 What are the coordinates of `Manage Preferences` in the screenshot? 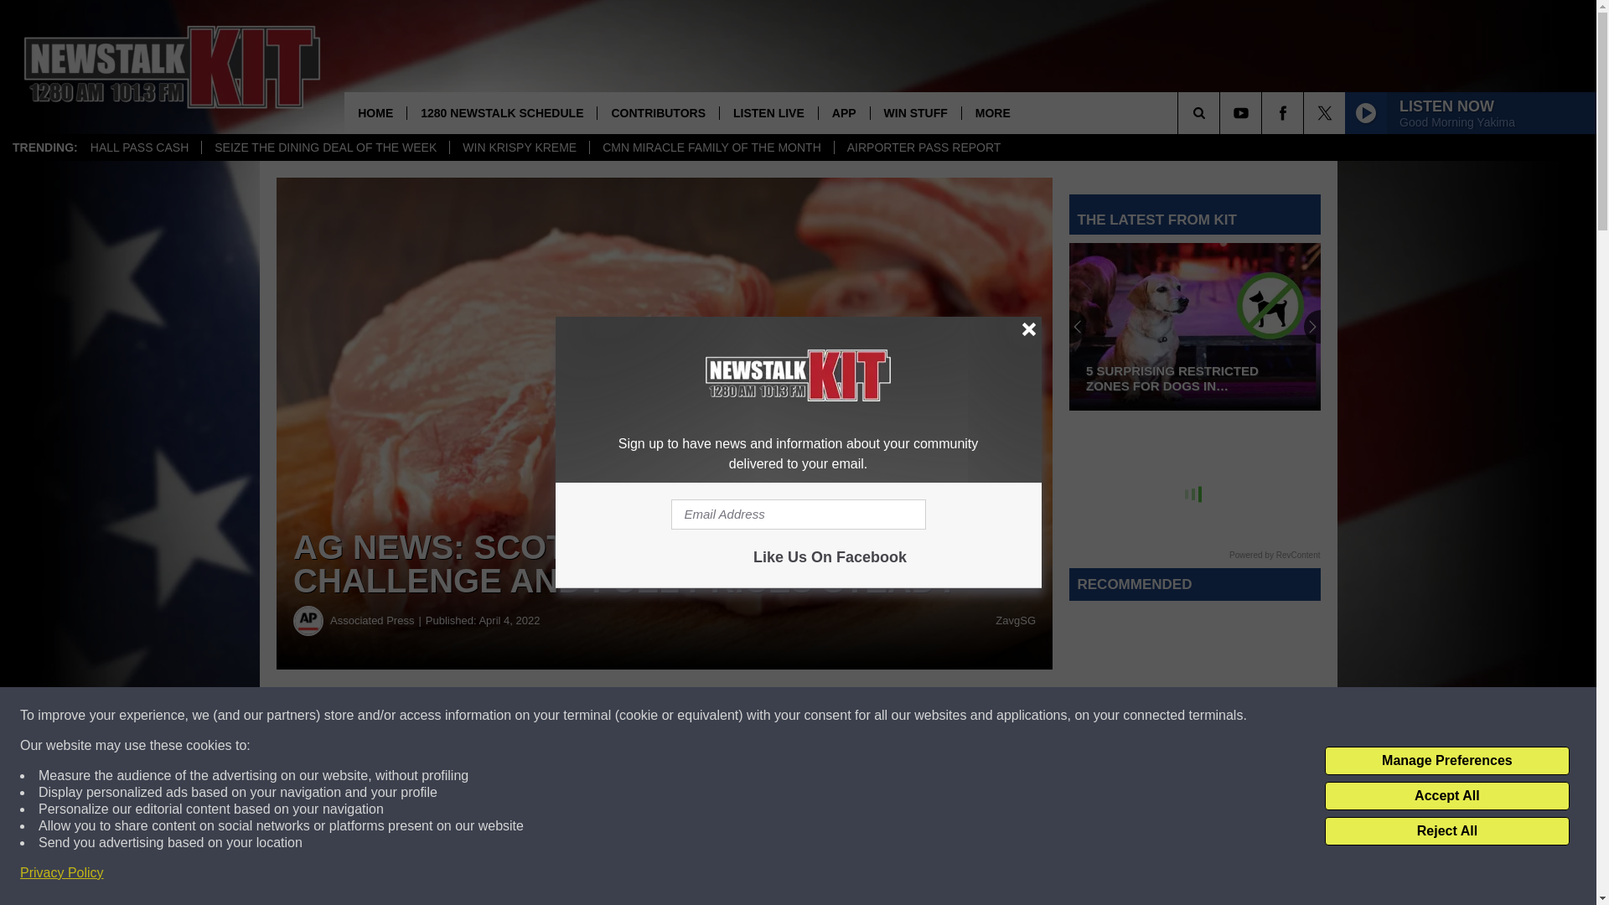 It's located at (1446, 761).